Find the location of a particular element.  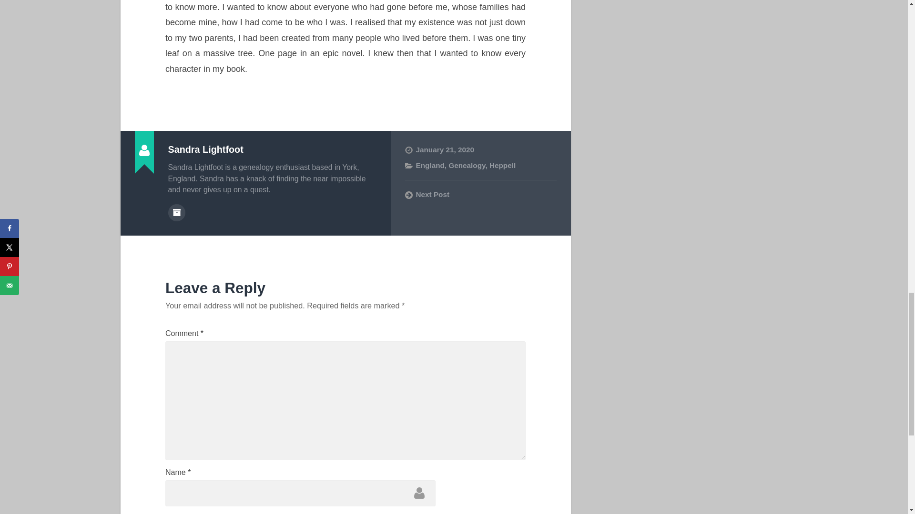

Heppell is located at coordinates (502, 166).